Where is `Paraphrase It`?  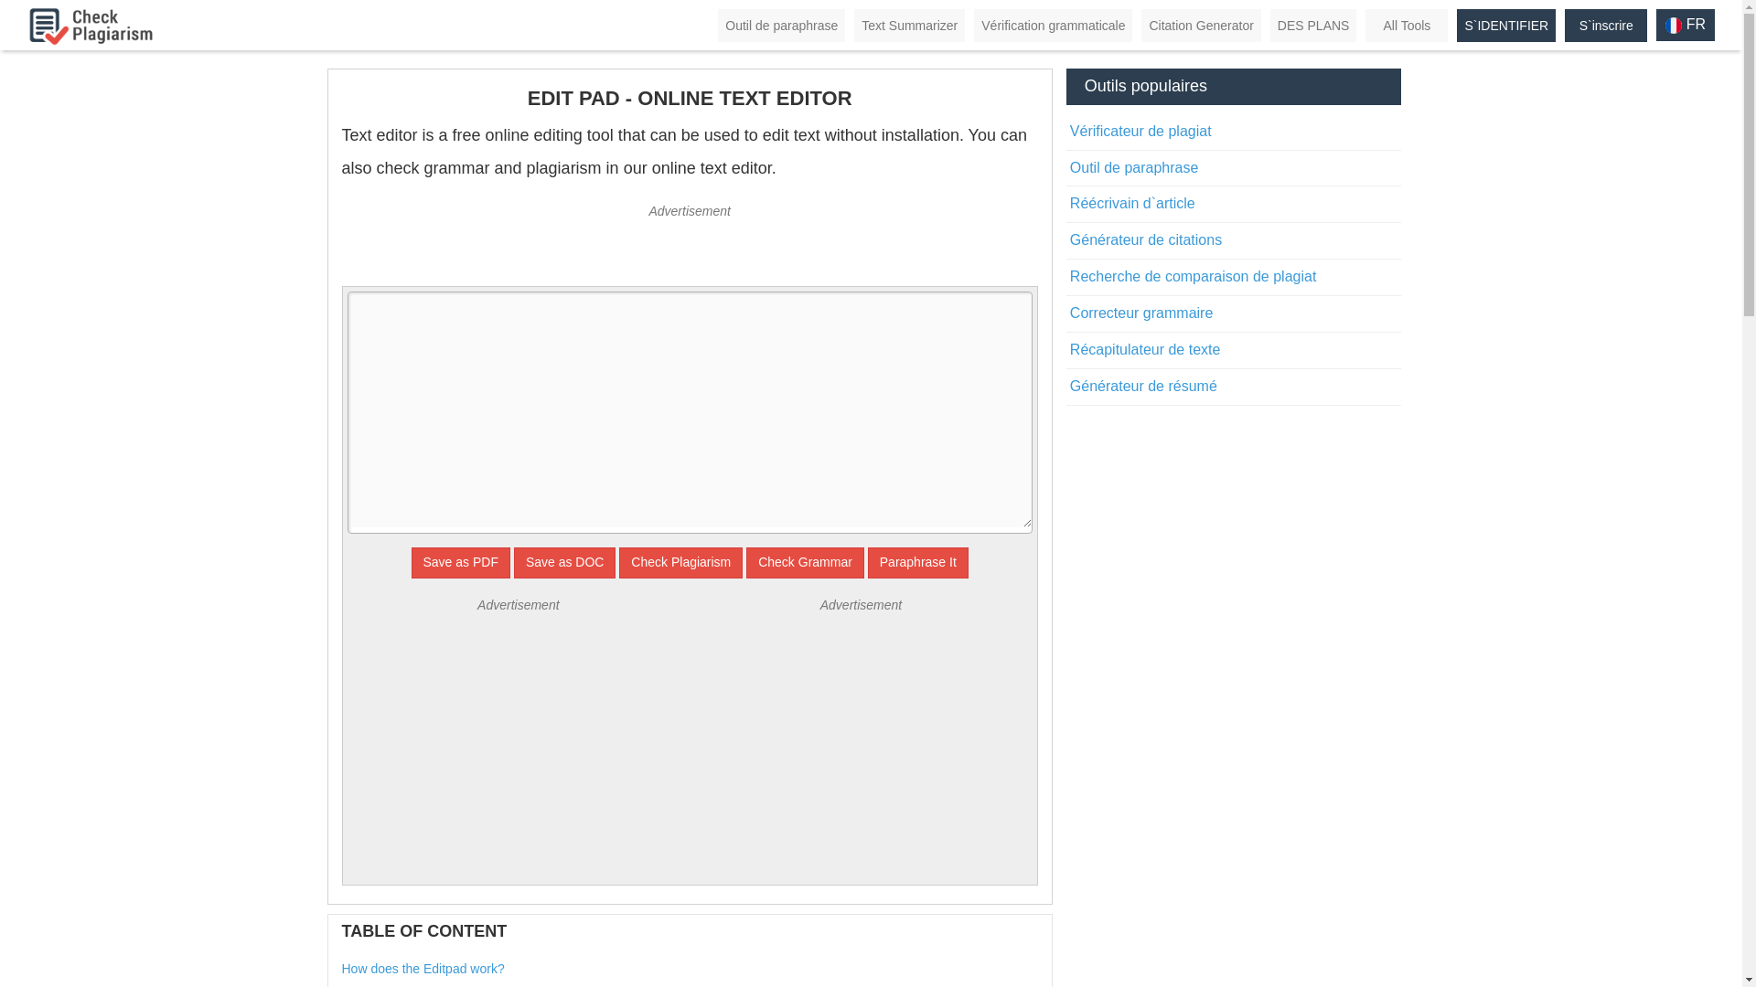
Paraphrase It is located at coordinates (918, 563).